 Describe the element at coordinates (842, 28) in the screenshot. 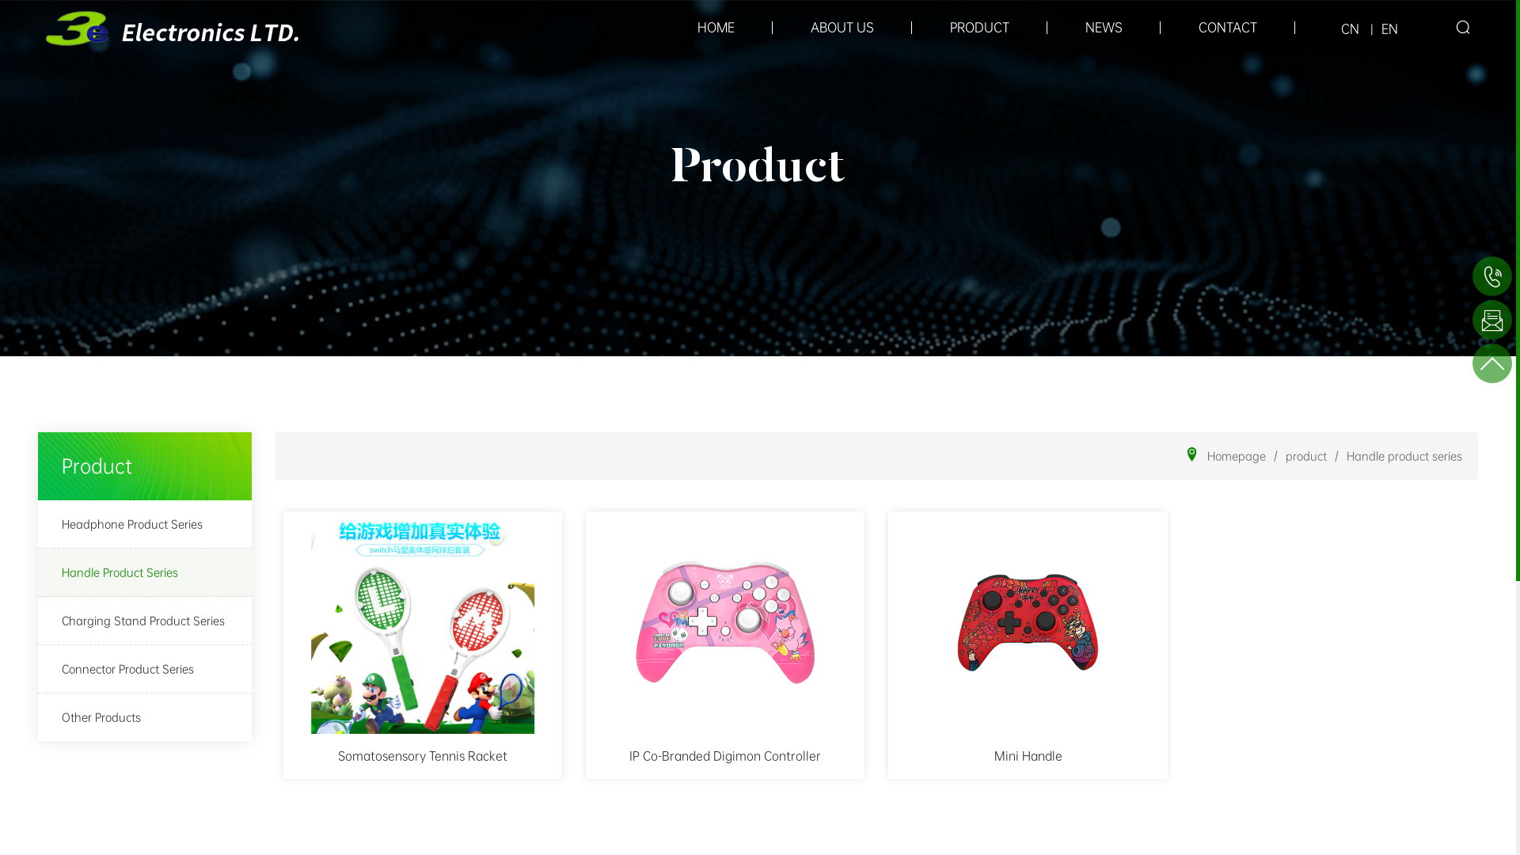

I see `ABOUT US` at that location.